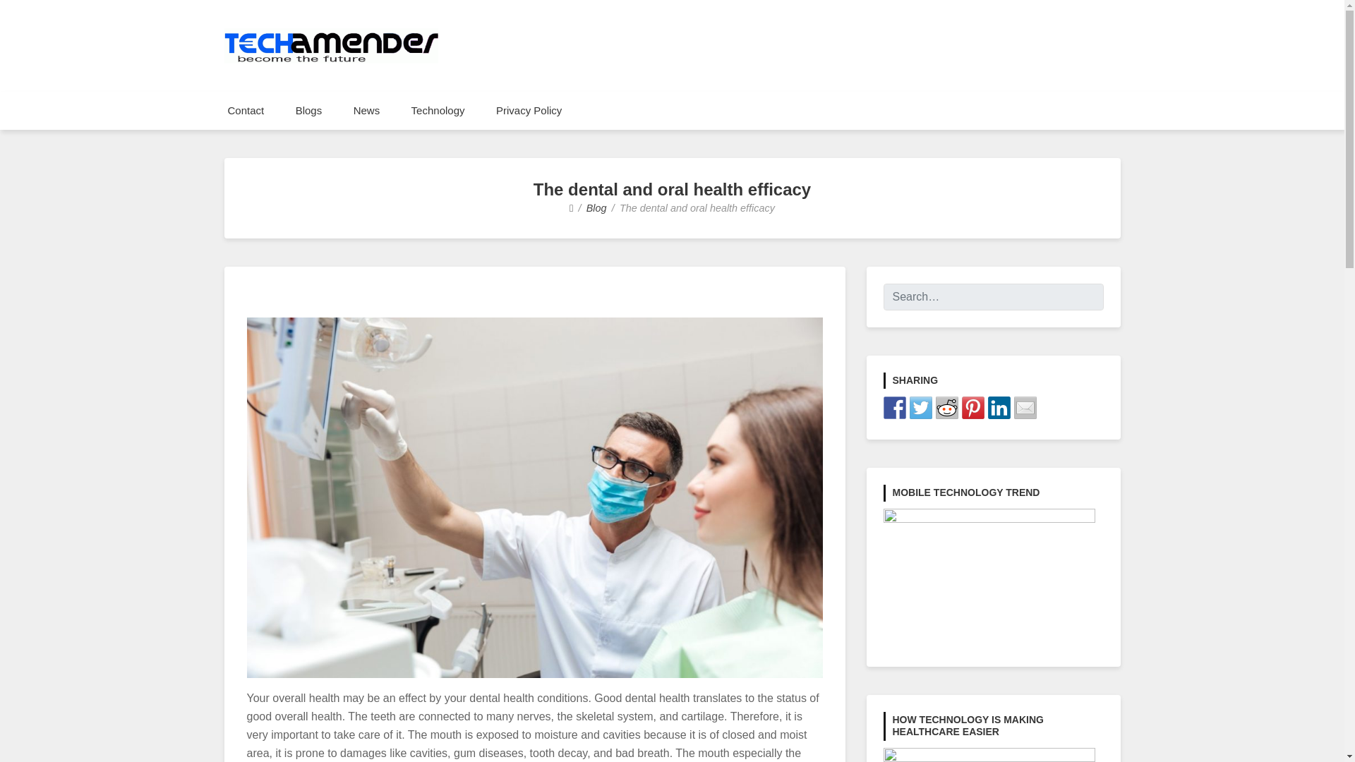 The width and height of the screenshot is (1355, 762). What do you see at coordinates (438, 110) in the screenshot?
I see `Technology` at bounding box center [438, 110].